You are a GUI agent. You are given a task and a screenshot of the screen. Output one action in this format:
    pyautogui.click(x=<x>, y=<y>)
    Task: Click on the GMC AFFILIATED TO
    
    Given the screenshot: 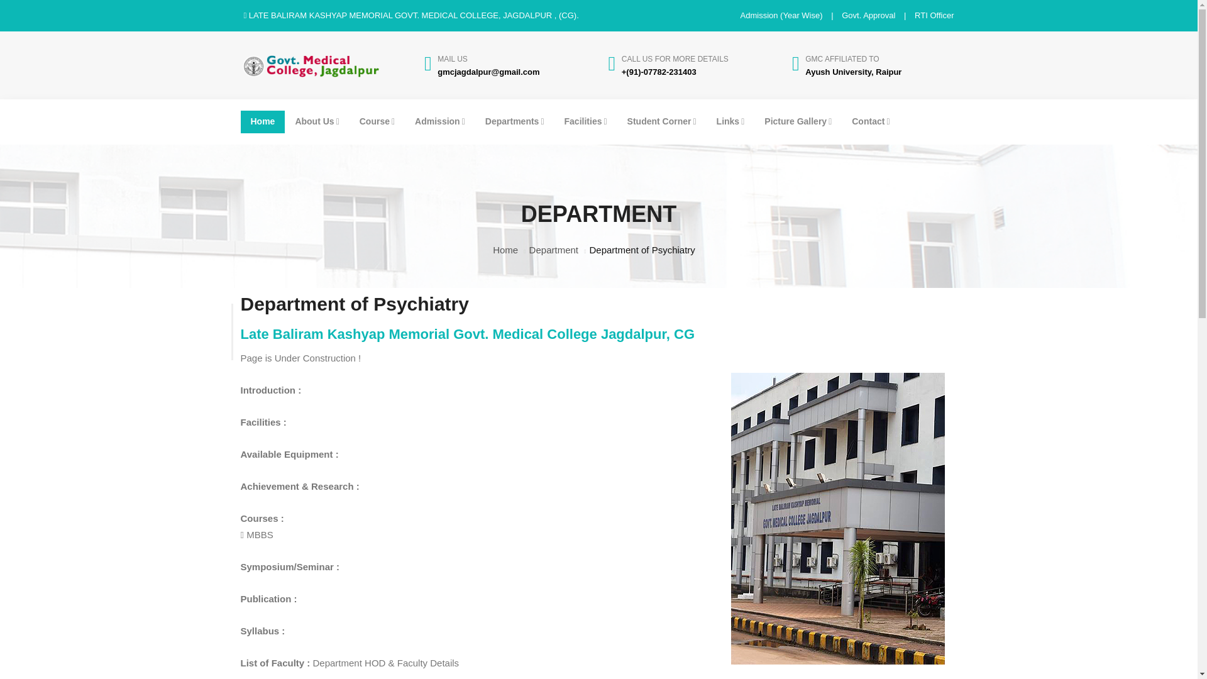 What is the action you would take?
    pyautogui.click(x=841, y=59)
    